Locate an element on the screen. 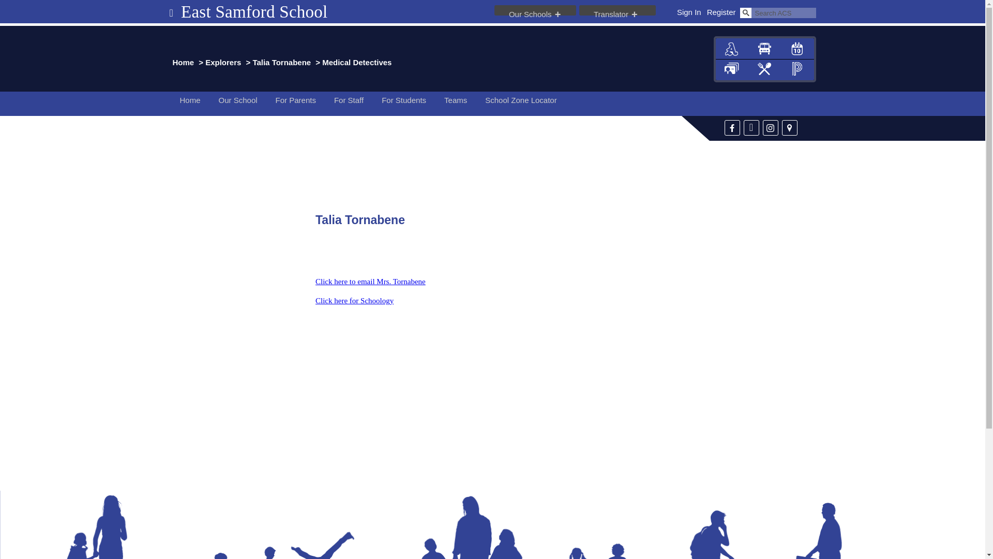 This screenshot has width=993, height=559. Search Term is located at coordinates (783, 12).